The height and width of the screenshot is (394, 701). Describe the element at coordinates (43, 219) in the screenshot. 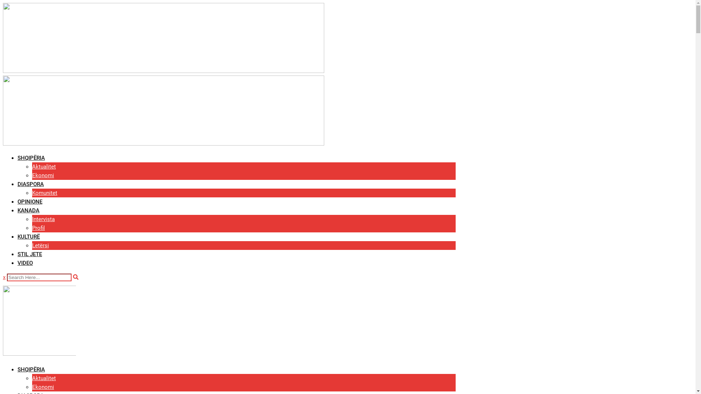

I see `Intervista` at that location.